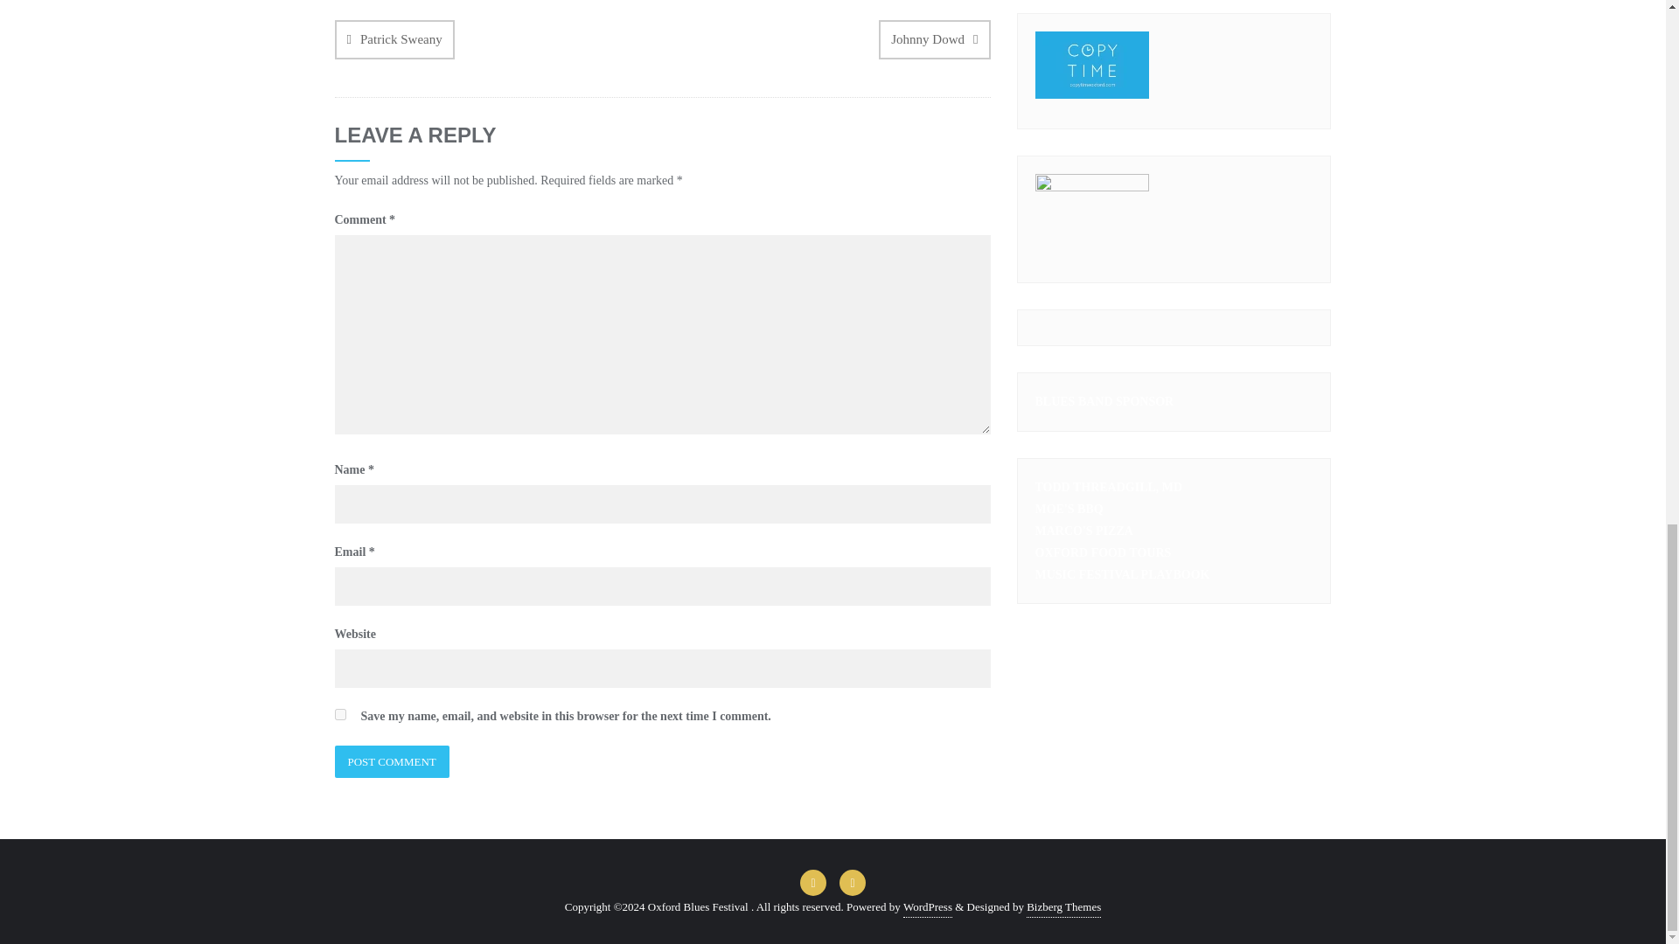 Image resolution: width=1679 pixels, height=944 pixels. What do you see at coordinates (927, 907) in the screenshot?
I see `WordPress` at bounding box center [927, 907].